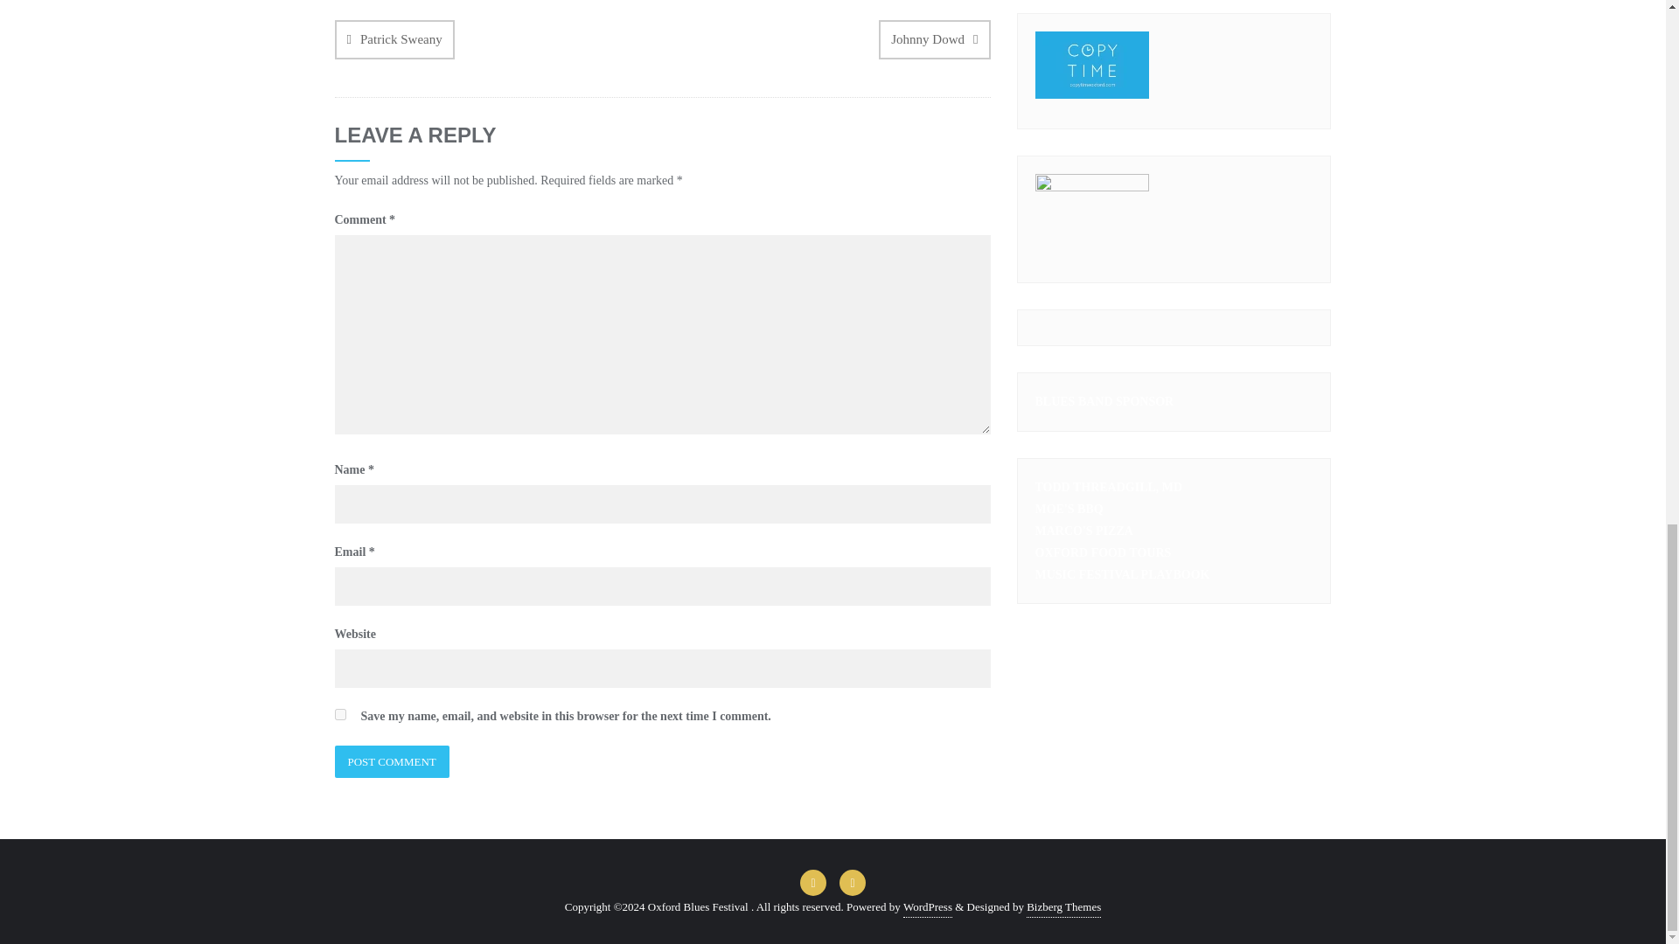 Image resolution: width=1679 pixels, height=944 pixels. What do you see at coordinates (927, 907) in the screenshot?
I see `WordPress` at bounding box center [927, 907].